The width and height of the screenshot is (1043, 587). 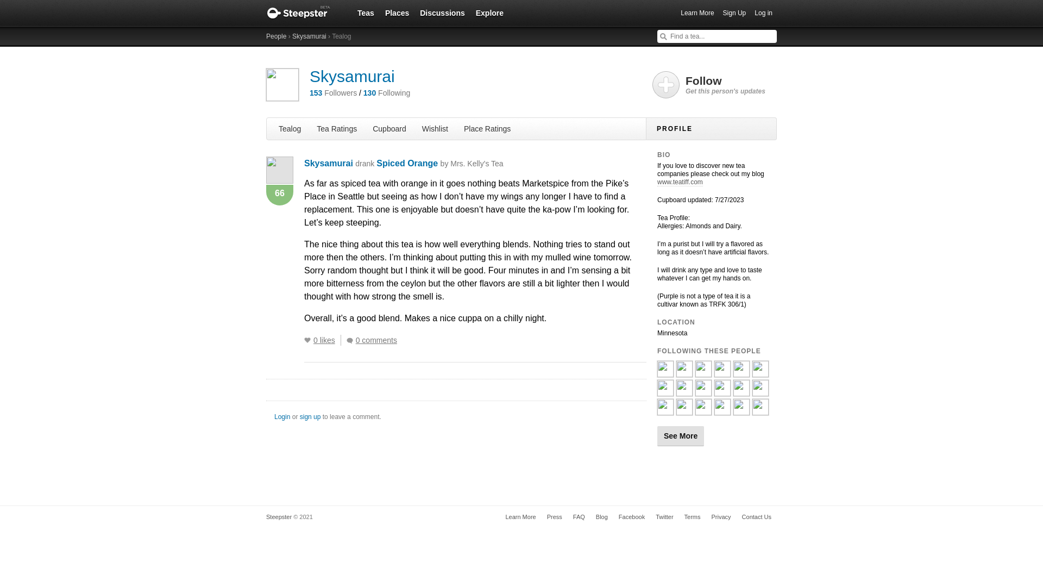 I want to click on Skysamurai, so click(x=329, y=163).